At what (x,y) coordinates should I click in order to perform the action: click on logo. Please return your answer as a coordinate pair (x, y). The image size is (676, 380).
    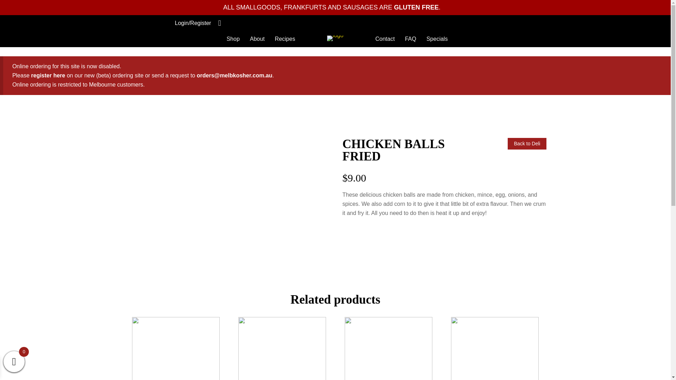
    Looking at the image, I should click on (335, 38).